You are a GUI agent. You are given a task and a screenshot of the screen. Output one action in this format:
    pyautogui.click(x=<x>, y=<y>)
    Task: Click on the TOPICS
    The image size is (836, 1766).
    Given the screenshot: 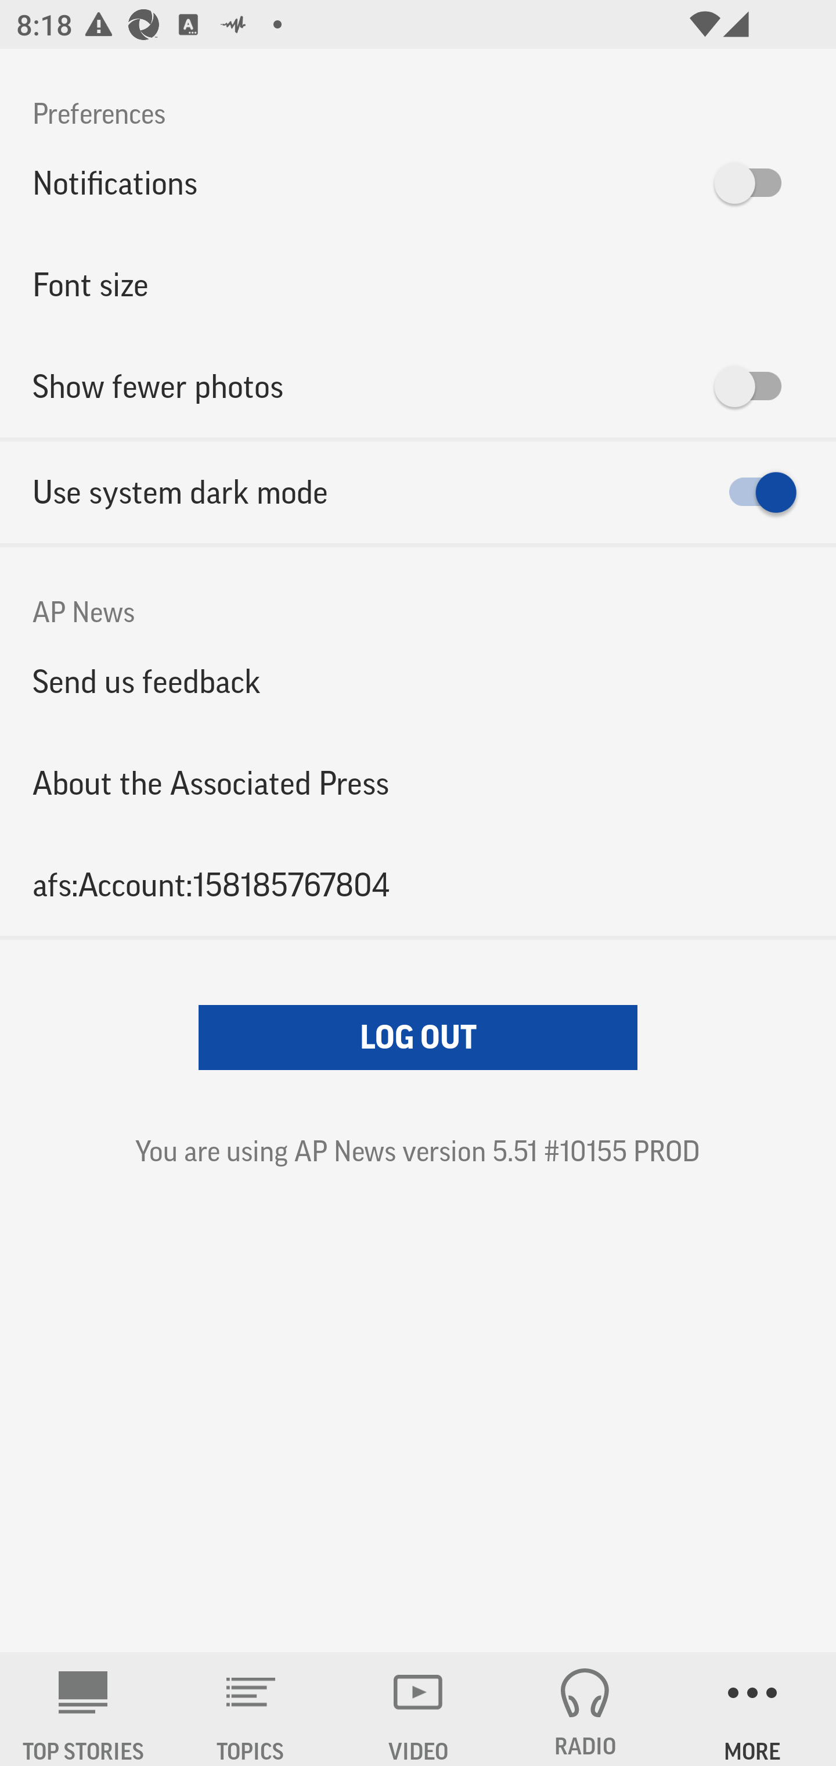 What is the action you would take?
    pyautogui.click(x=251, y=1709)
    